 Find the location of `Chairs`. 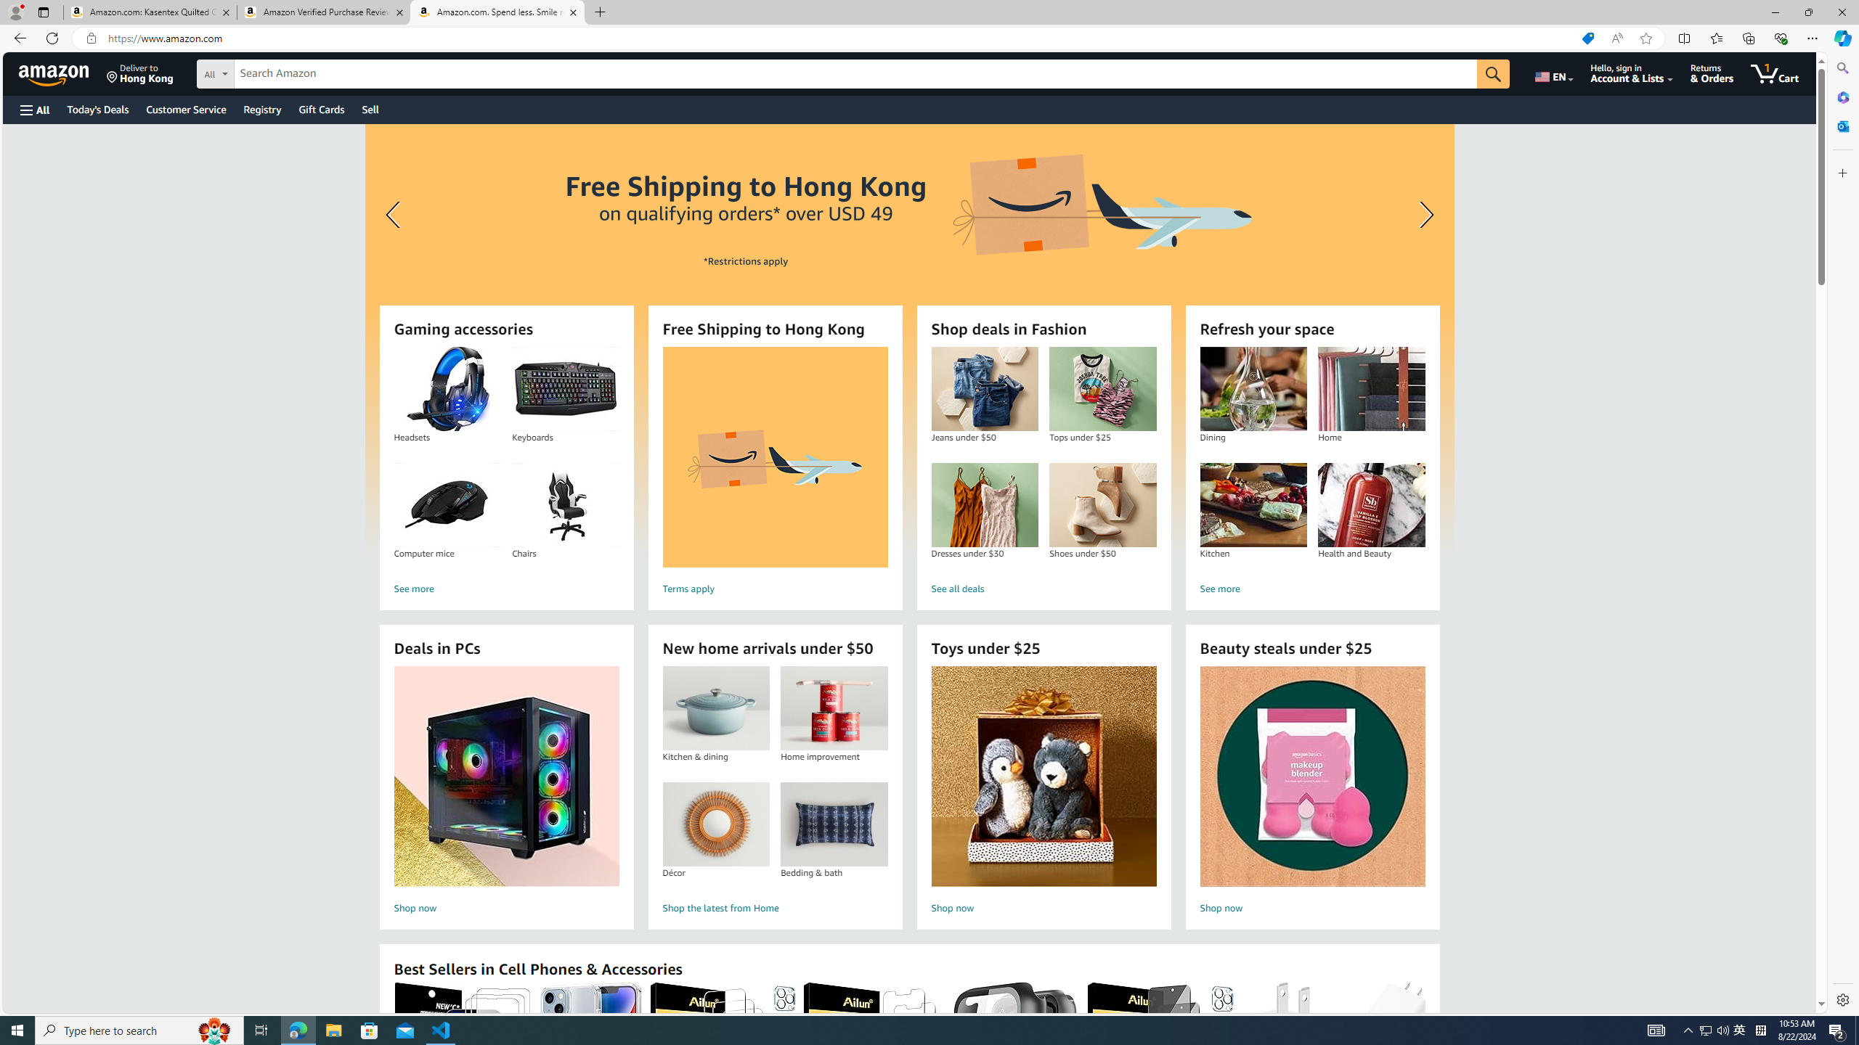

Chairs is located at coordinates (566, 505).